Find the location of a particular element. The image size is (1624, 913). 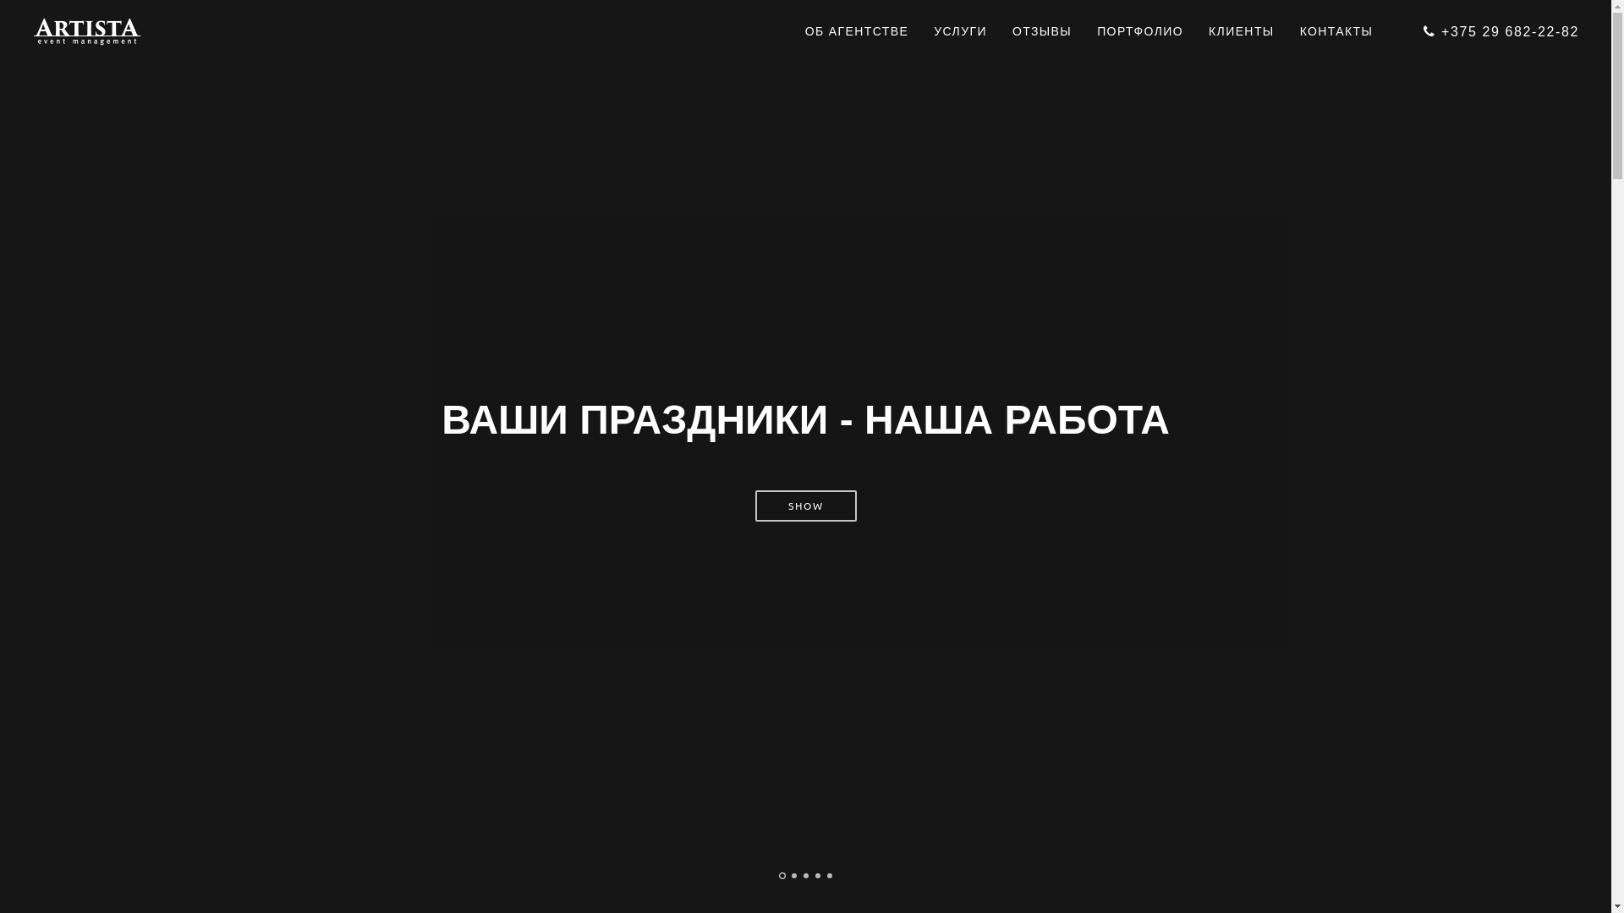

+375 29 682-22-82 is located at coordinates (1501, 32).